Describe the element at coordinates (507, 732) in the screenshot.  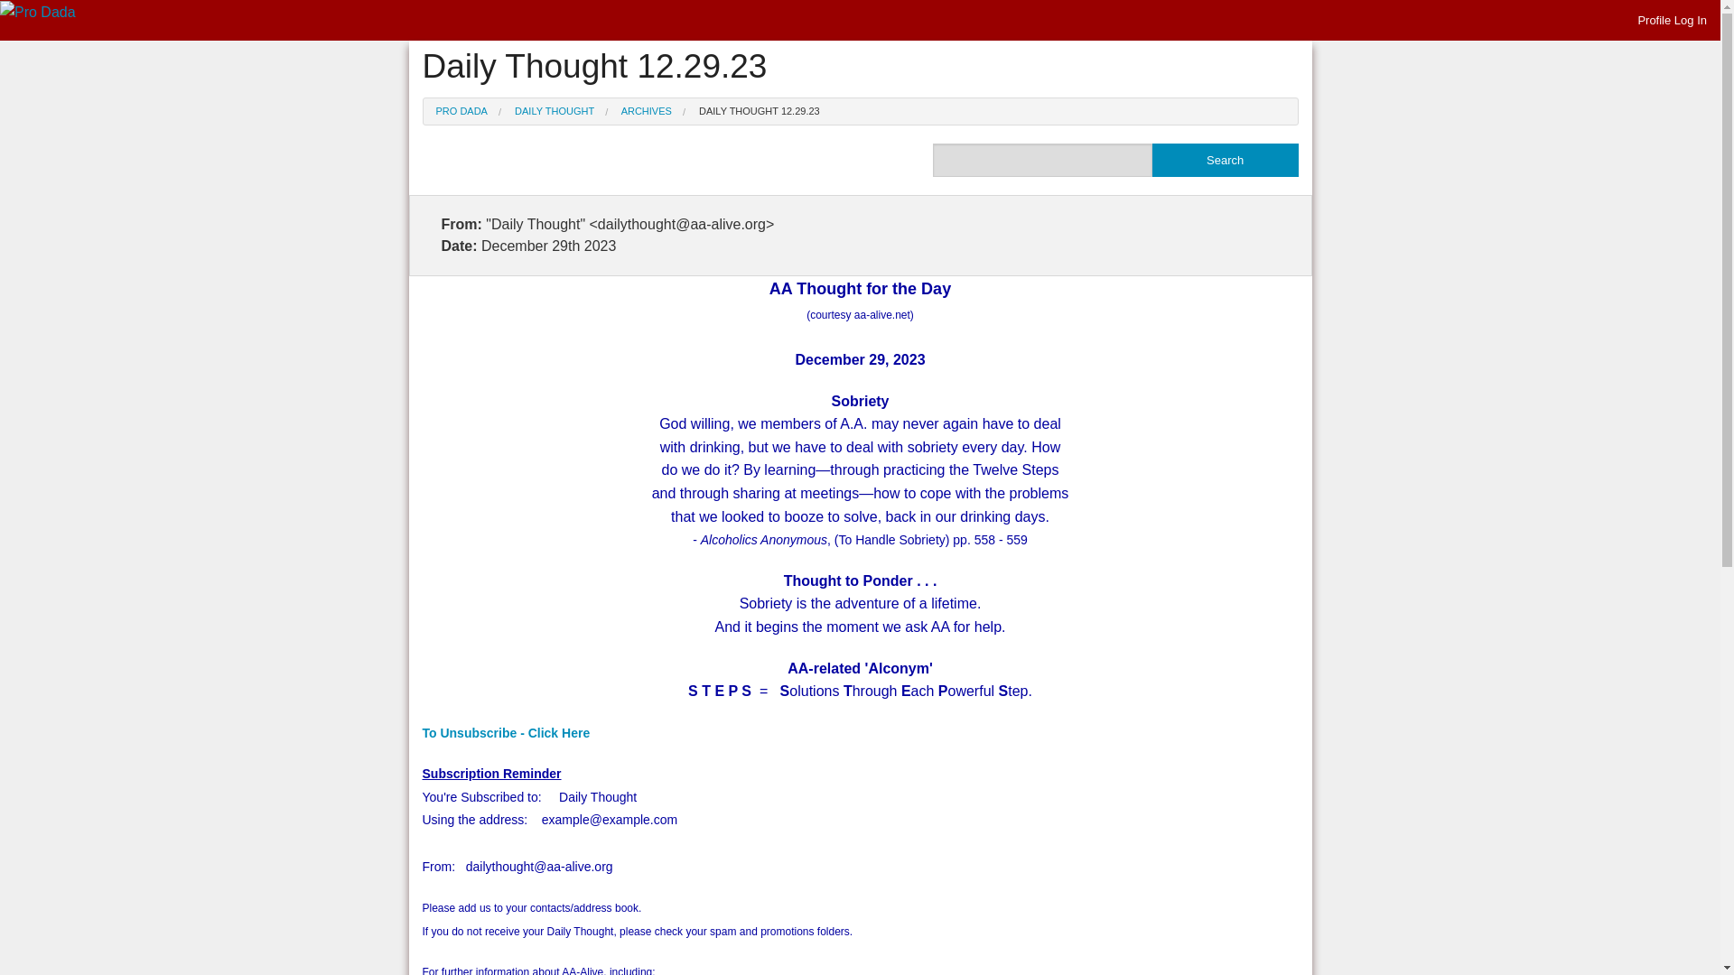
I see `To Unsubscribe - Click Here` at that location.